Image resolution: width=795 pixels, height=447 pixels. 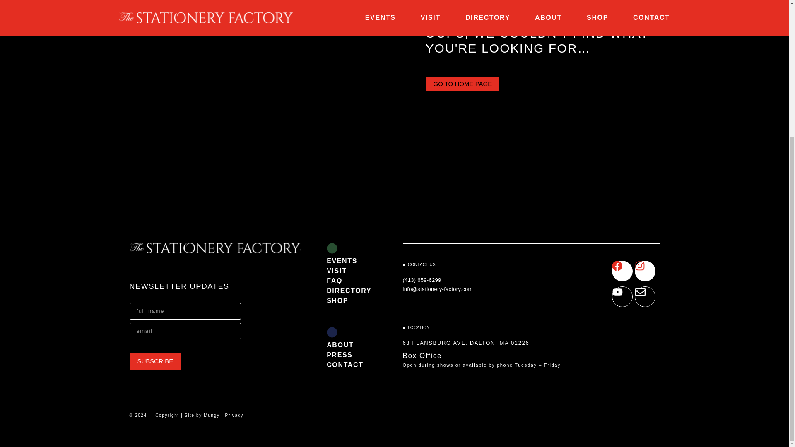 I want to click on FAQ, so click(x=351, y=281).